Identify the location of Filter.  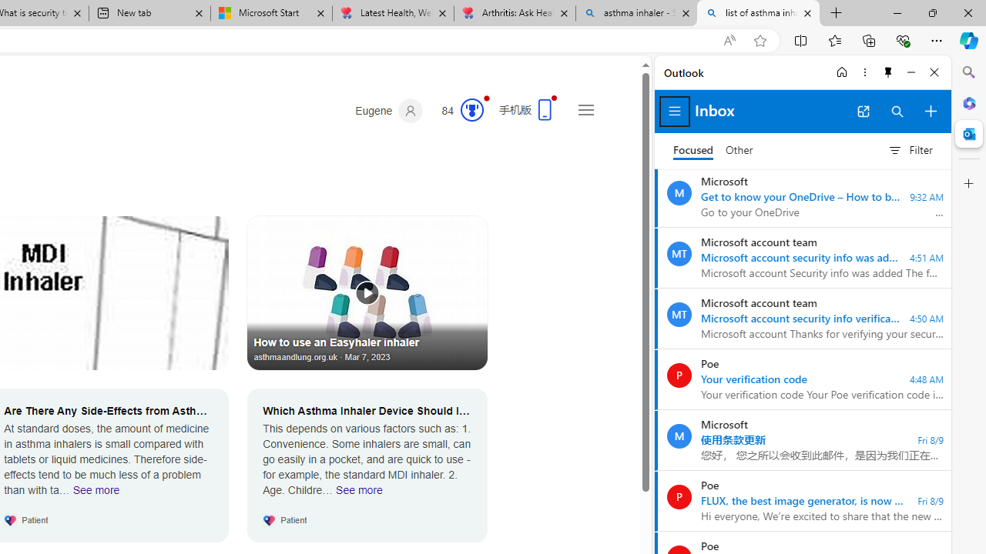
(910, 150).